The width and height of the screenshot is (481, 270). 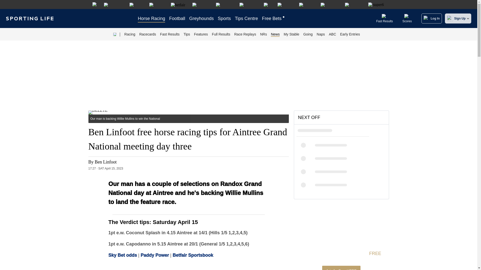 I want to click on Racing, so click(x=130, y=34).